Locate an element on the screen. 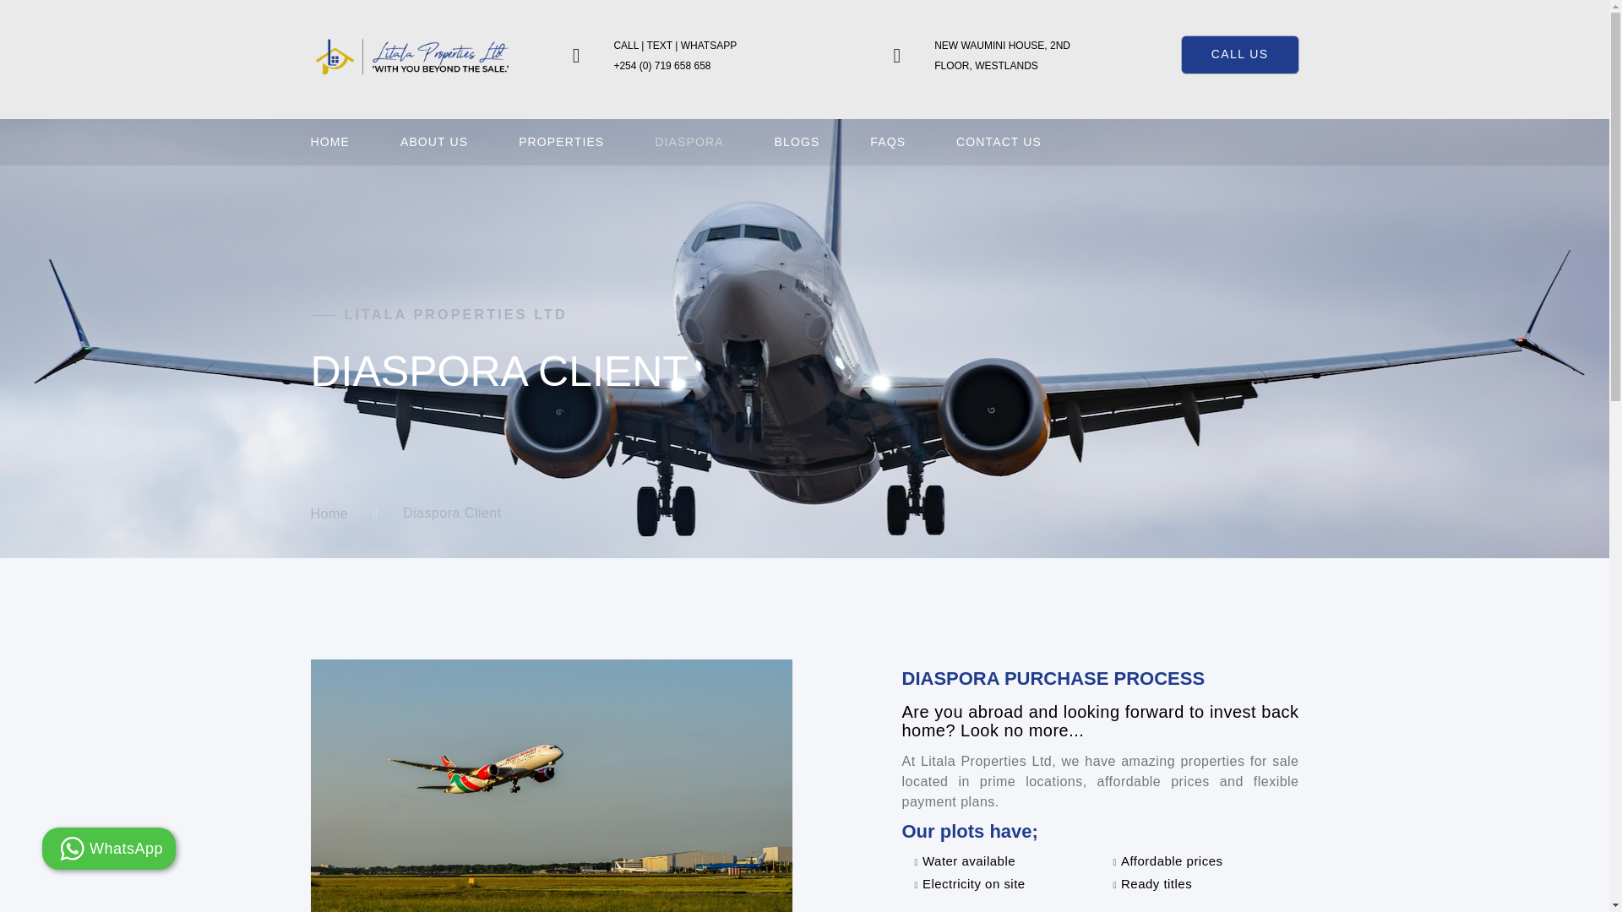 Image resolution: width=1622 pixels, height=912 pixels. CONTACT US is located at coordinates (999, 142).